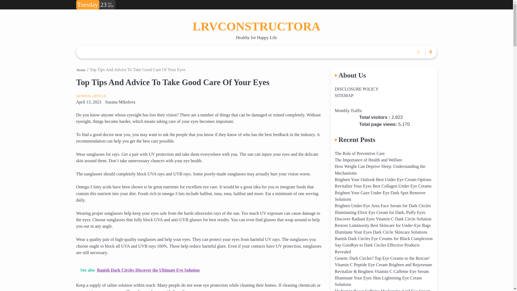 The height and width of the screenshot is (291, 517). Describe the element at coordinates (380, 196) in the screenshot. I see `Brighten Your Gaze Under Eye Dark Spot Remover Solutions` at that location.